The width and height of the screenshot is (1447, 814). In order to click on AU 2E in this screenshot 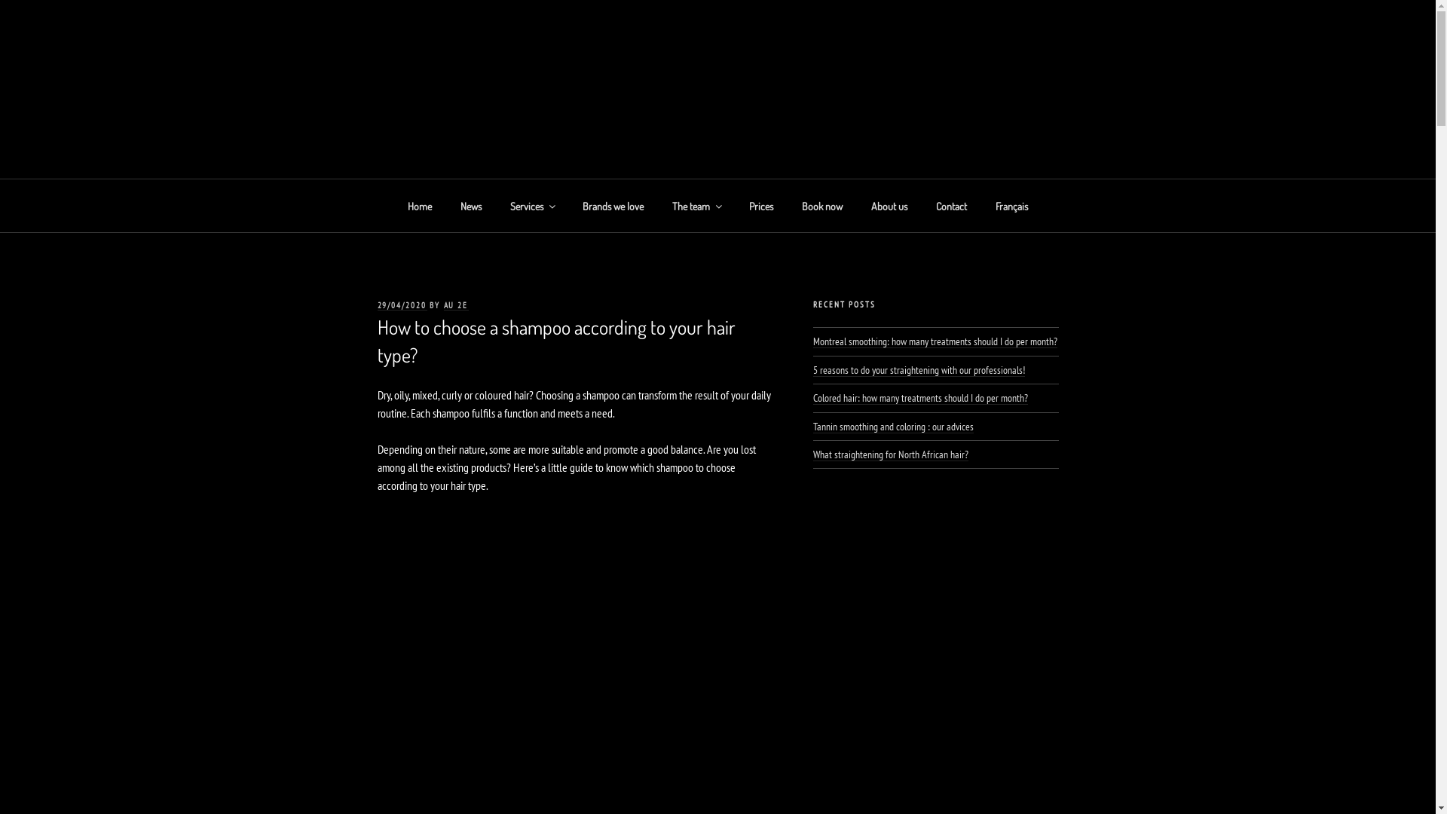, I will do `click(410, 160)`.